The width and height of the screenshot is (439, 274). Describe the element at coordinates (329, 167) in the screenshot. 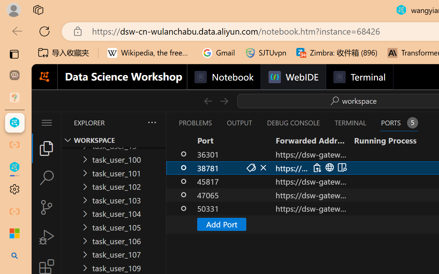

I see `Class: actions-container` at that location.